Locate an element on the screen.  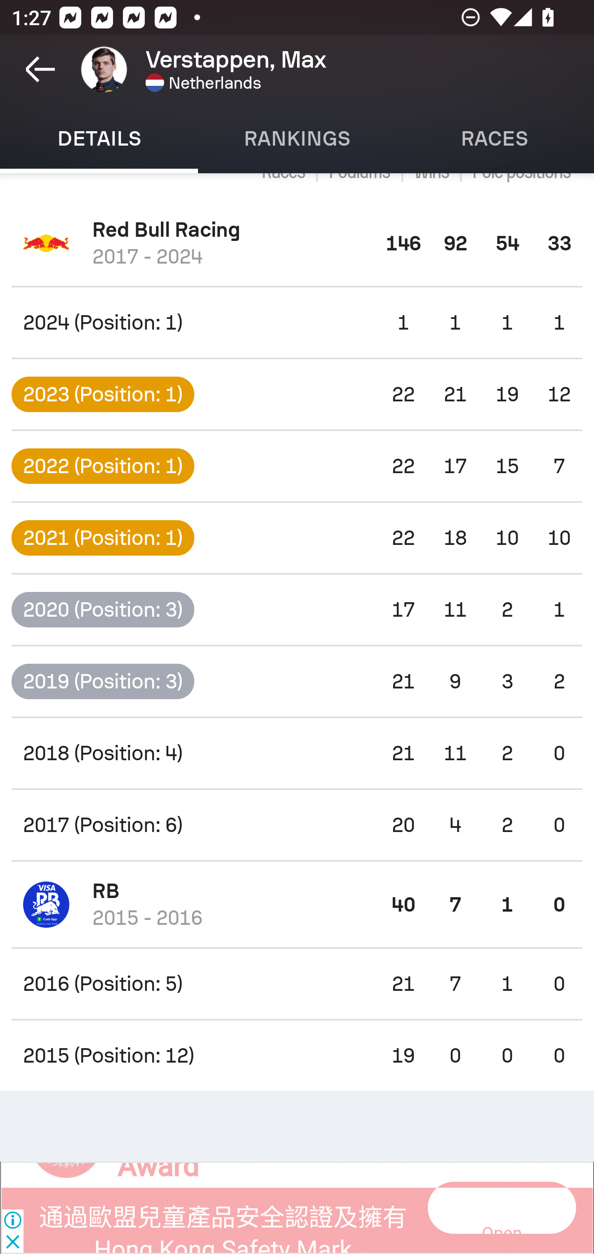
2017 (Position: 6) 20 4 2 0 is located at coordinates (297, 825).